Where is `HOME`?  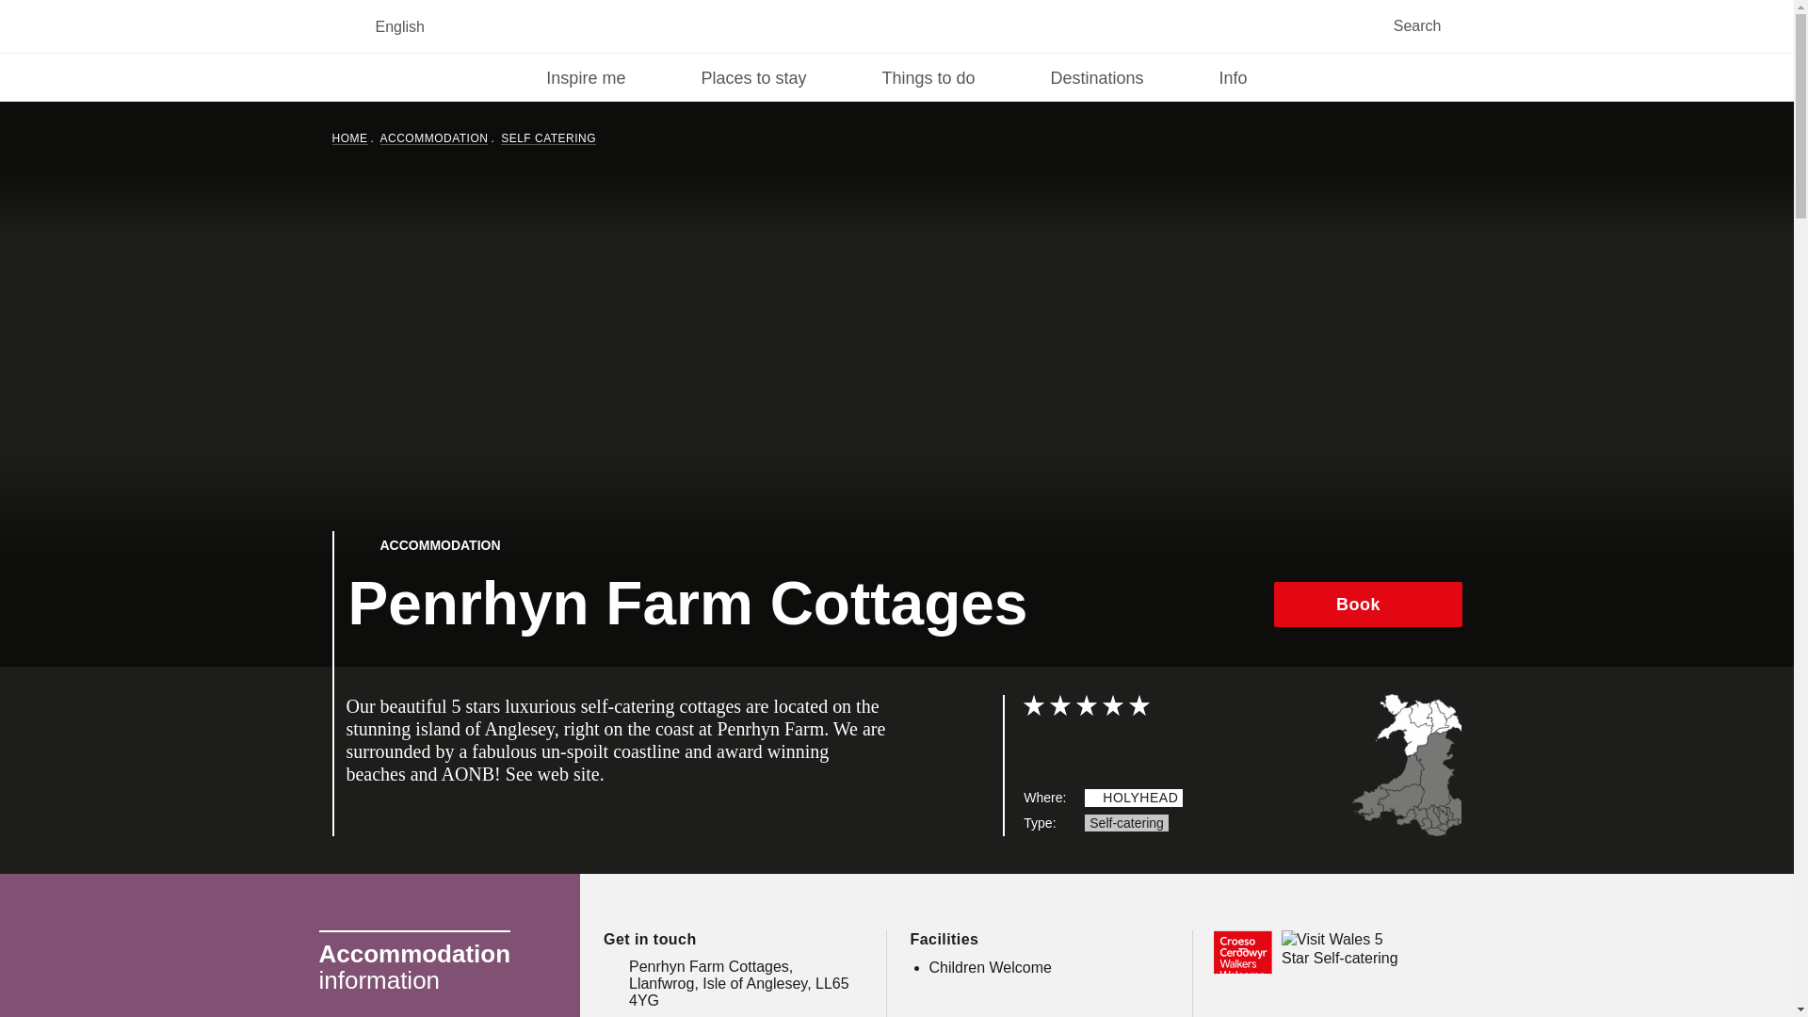 HOME is located at coordinates (348, 138).